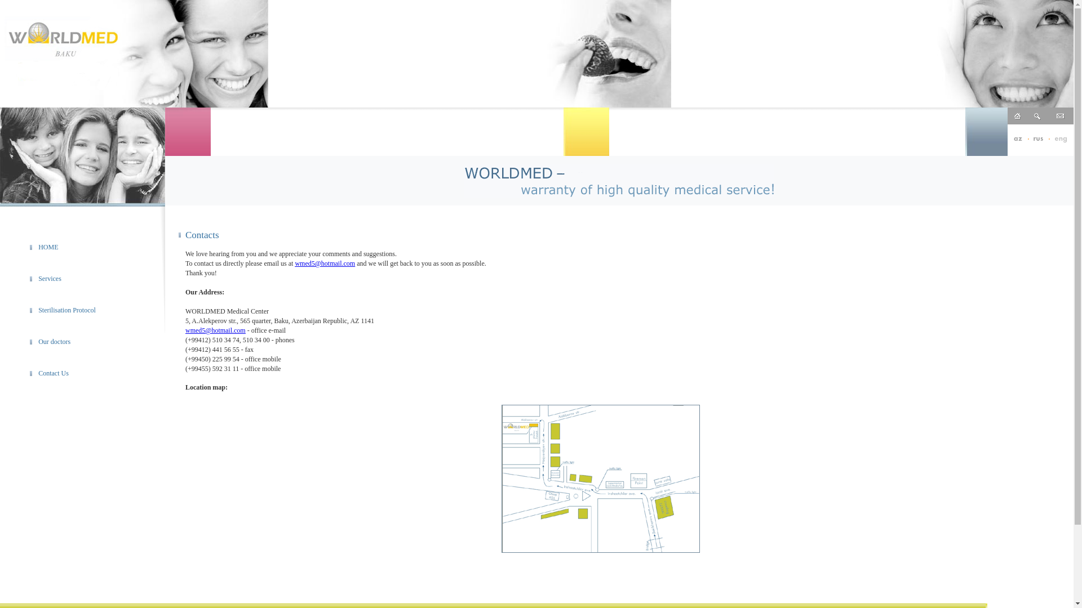  What do you see at coordinates (48, 247) in the screenshot?
I see `HOME` at bounding box center [48, 247].